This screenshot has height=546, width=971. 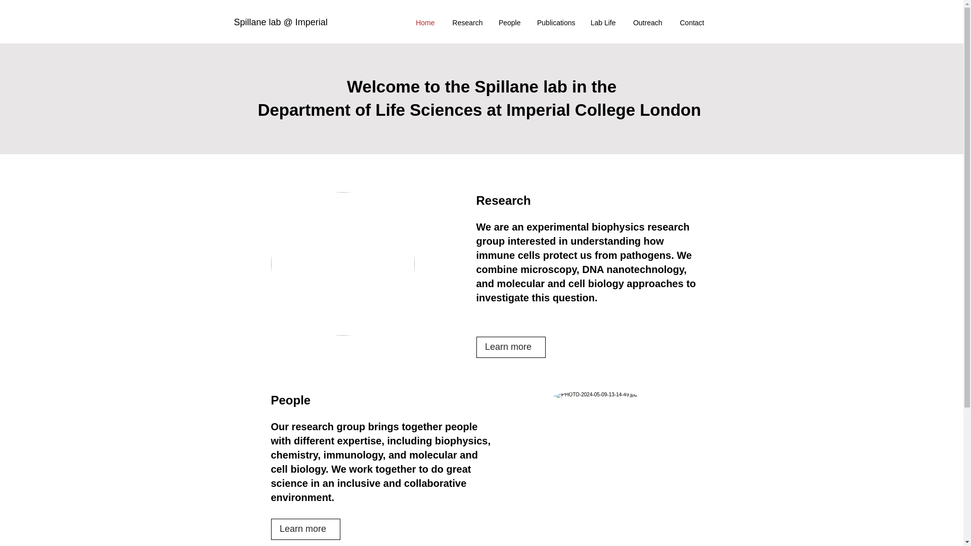 I want to click on Learn more, so click(x=305, y=529).